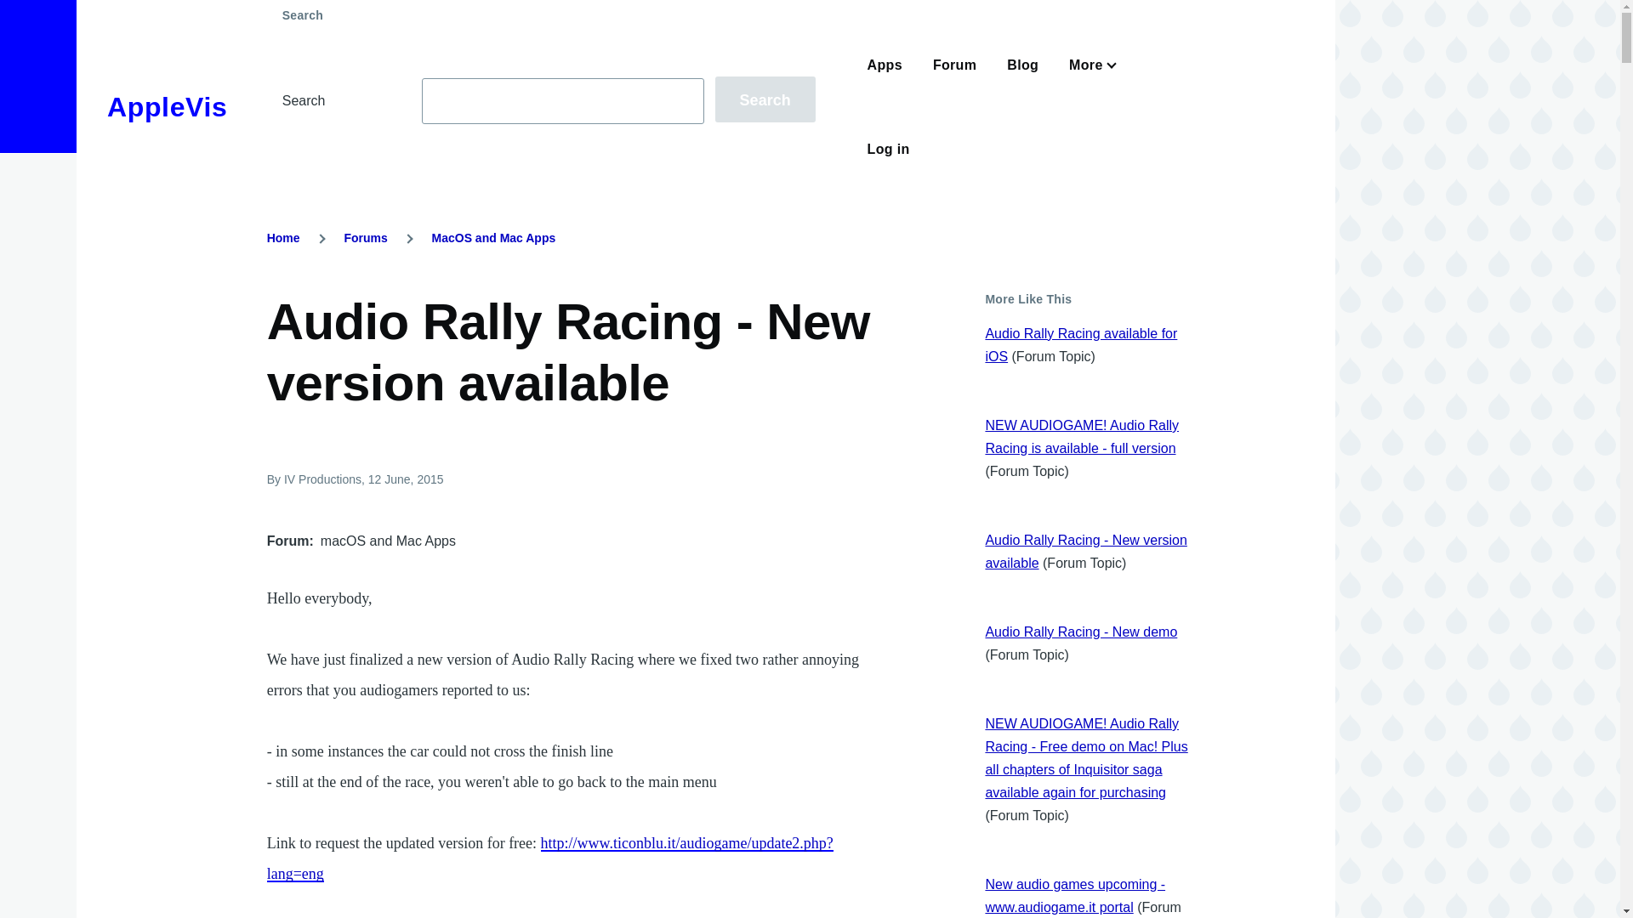 The width and height of the screenshot is (1633, 918). What do you see at coordinates (885, 65) in the screenshot?
I see `Browse and search our App Directories` at bounding box center [885, 65].